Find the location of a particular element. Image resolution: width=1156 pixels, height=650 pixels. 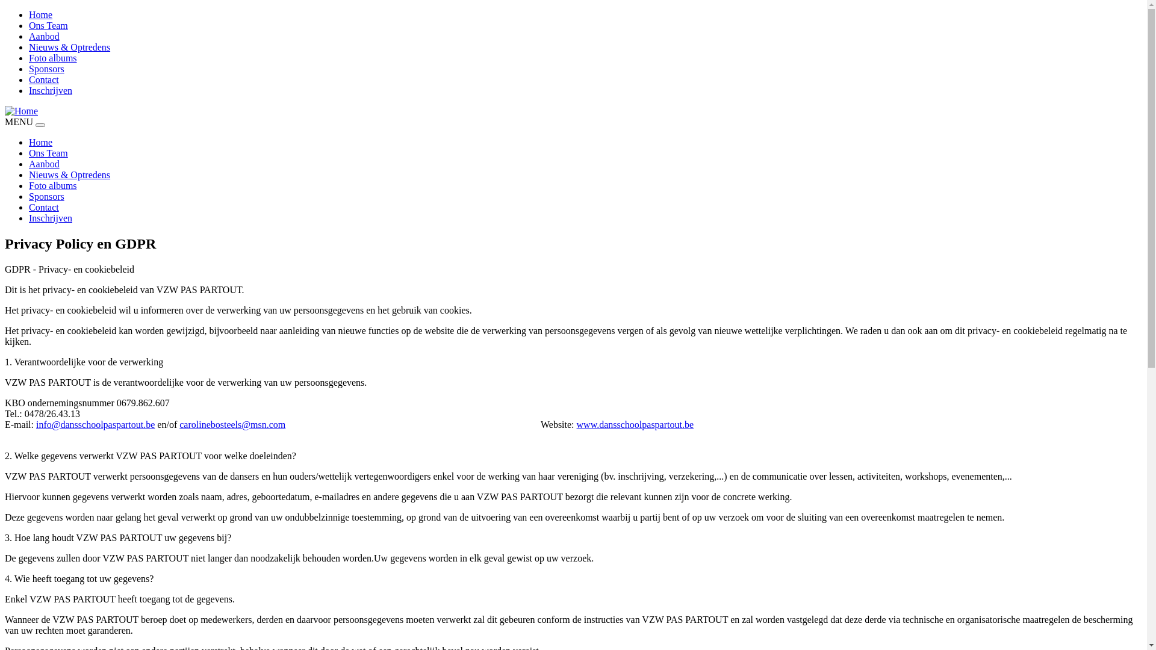

Nieuws & Optredens is located at coordinates (70, 47).